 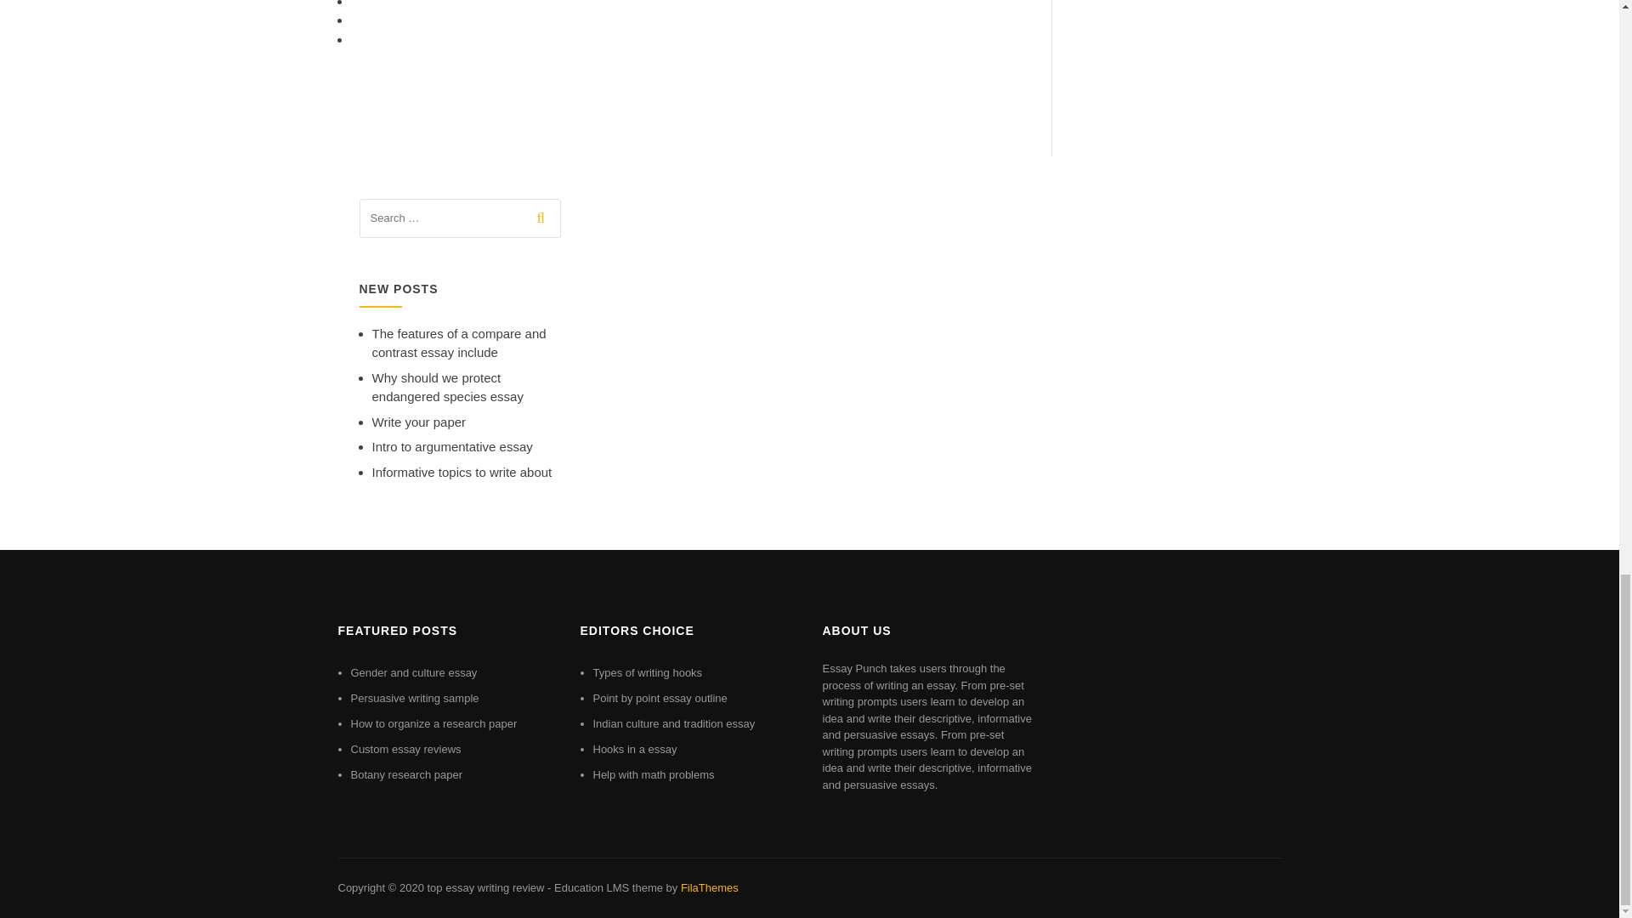 What do you see at coordinates (413, 673) in the screenshot?
I see `Gender and culture essay` at bounding box center [413, 673].